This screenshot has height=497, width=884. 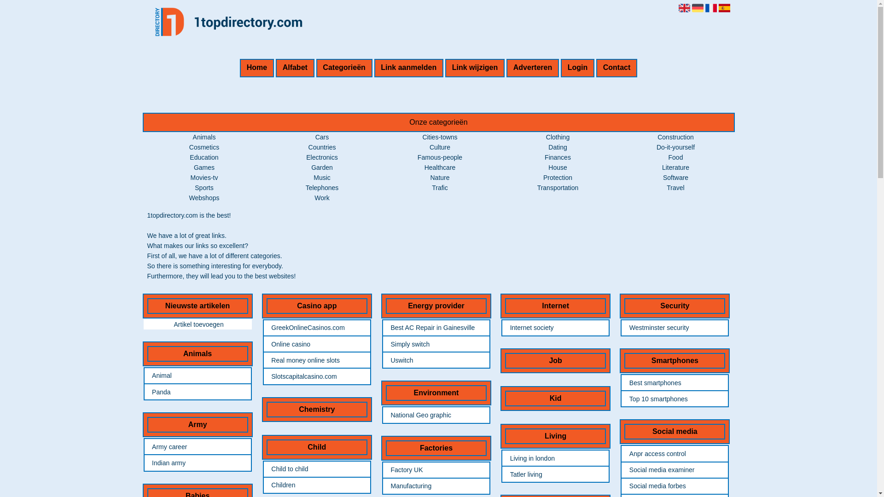 What do you see at coordinates (322, 198) in the screenshot?
I see `Work` at bounding box center [322, 198].